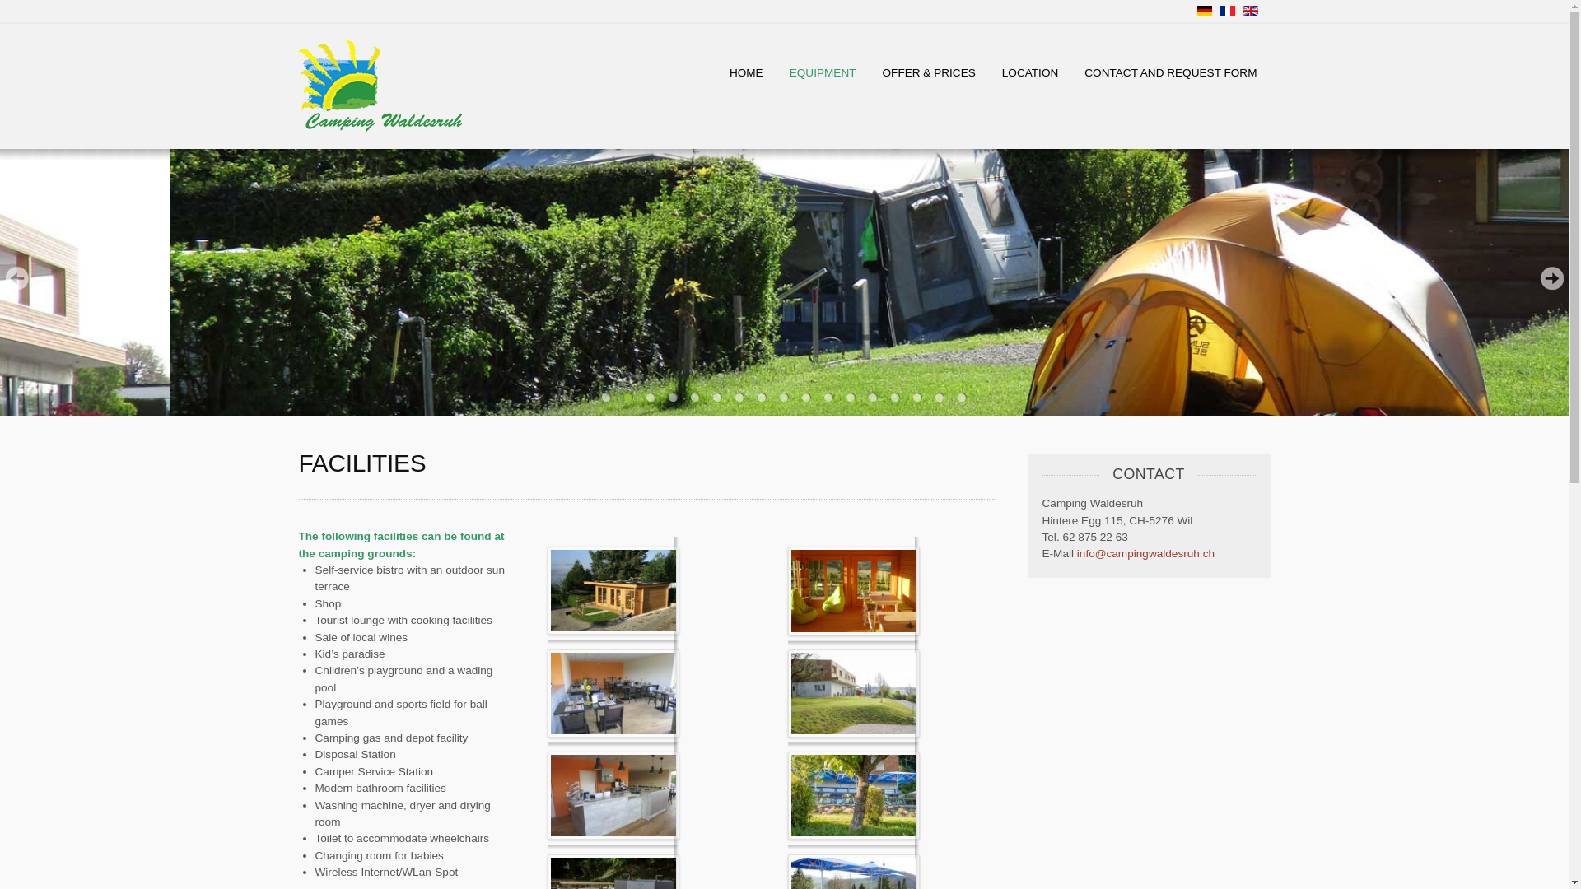 The width and height of the screenshot is (1581, 889). I want to click on 1, so click(606, 397).